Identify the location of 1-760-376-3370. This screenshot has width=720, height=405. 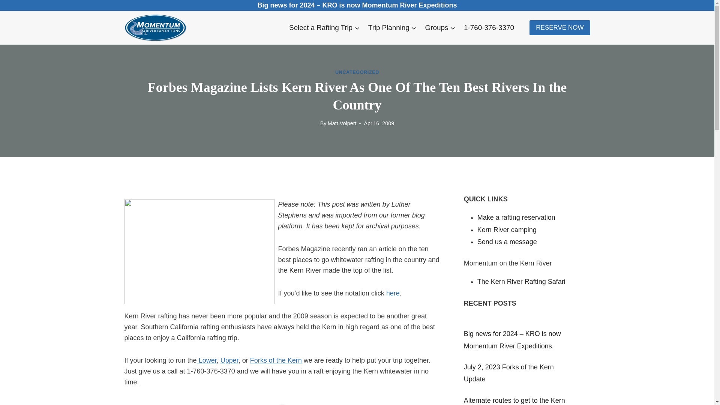
(489, 28).